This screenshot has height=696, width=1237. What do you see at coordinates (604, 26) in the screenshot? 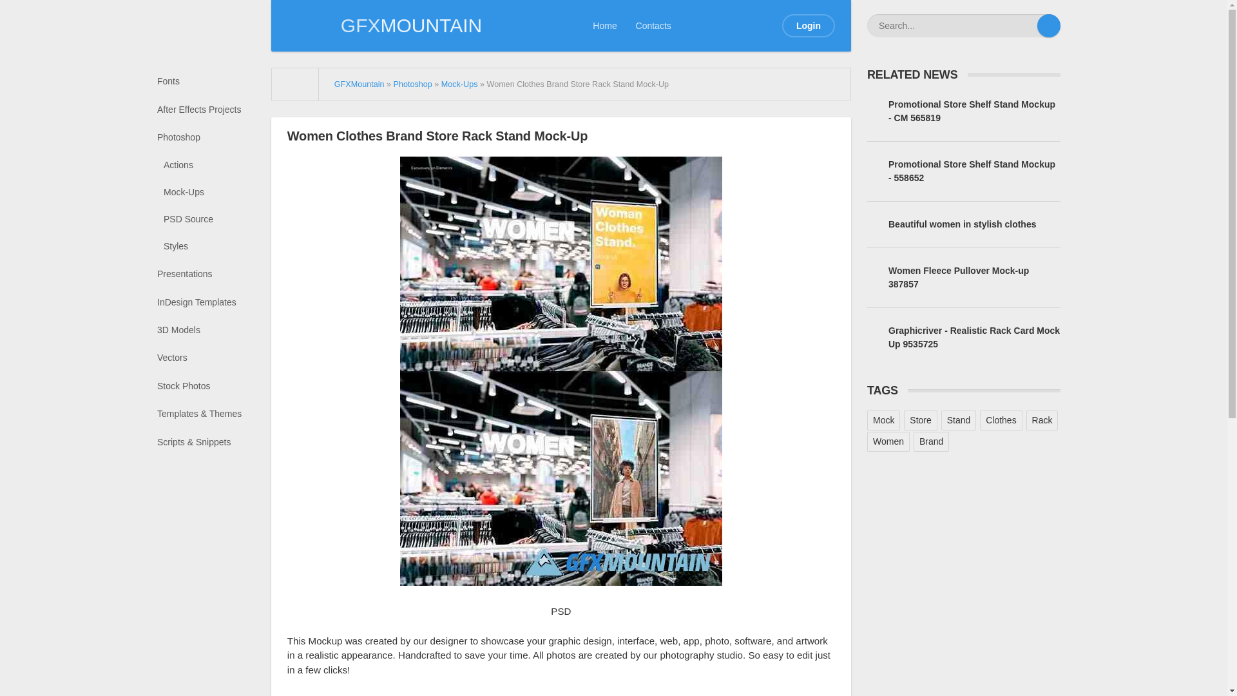
I see `Home` at bounding box center [604, 26].